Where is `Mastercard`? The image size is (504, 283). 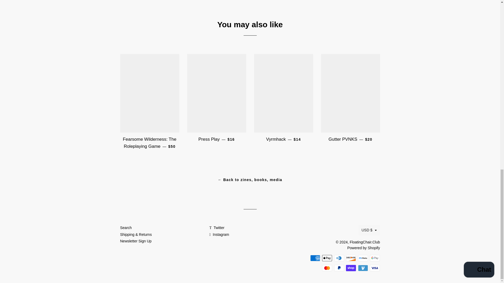 Mastercard is located at coordinates (327, 268).